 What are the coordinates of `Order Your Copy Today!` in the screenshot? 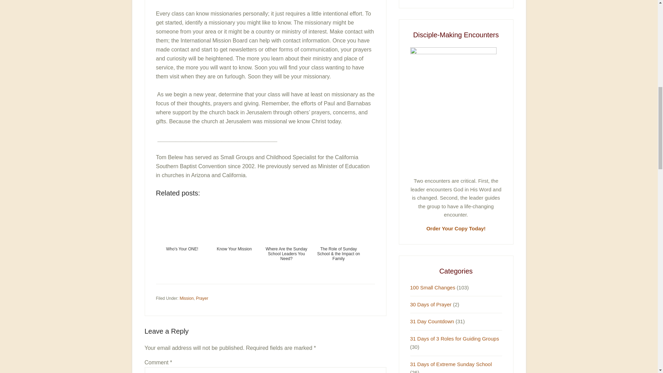 It's located at (456, 228).